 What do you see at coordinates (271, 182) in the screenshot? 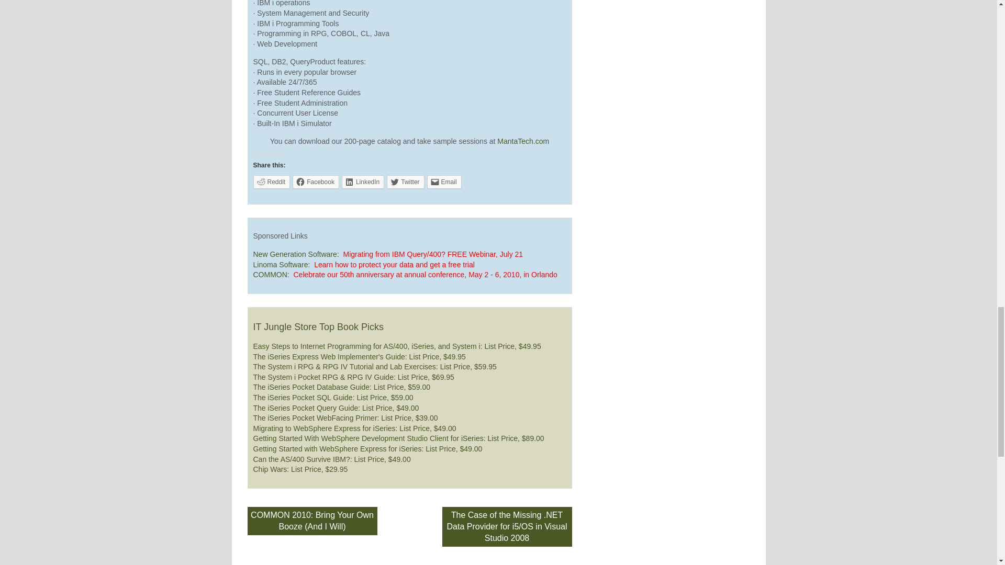
I see `Click to share on Reddit` at bounding box center [271, 182].